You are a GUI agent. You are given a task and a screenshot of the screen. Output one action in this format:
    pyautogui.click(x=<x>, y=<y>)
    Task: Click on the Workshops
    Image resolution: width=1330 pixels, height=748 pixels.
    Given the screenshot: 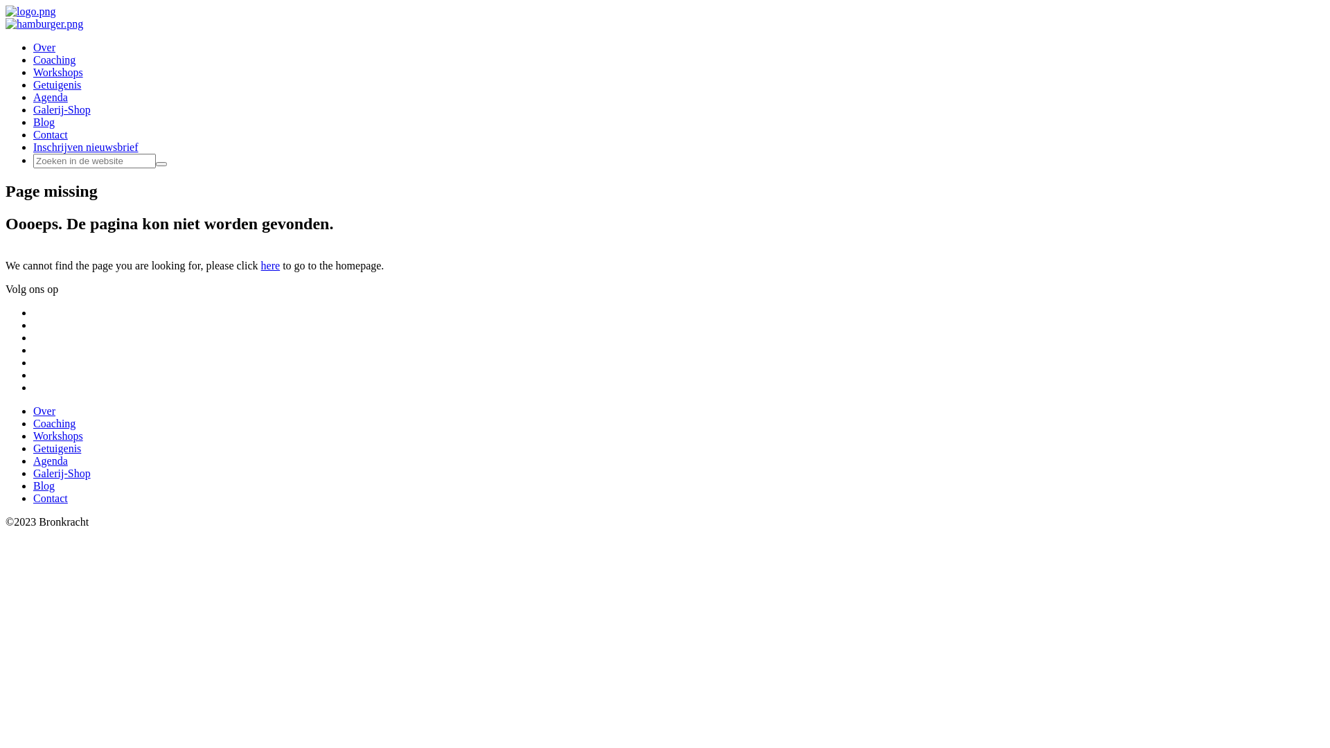 What is the action you would take?
    pyautogui.click(x=58, y=436)
    